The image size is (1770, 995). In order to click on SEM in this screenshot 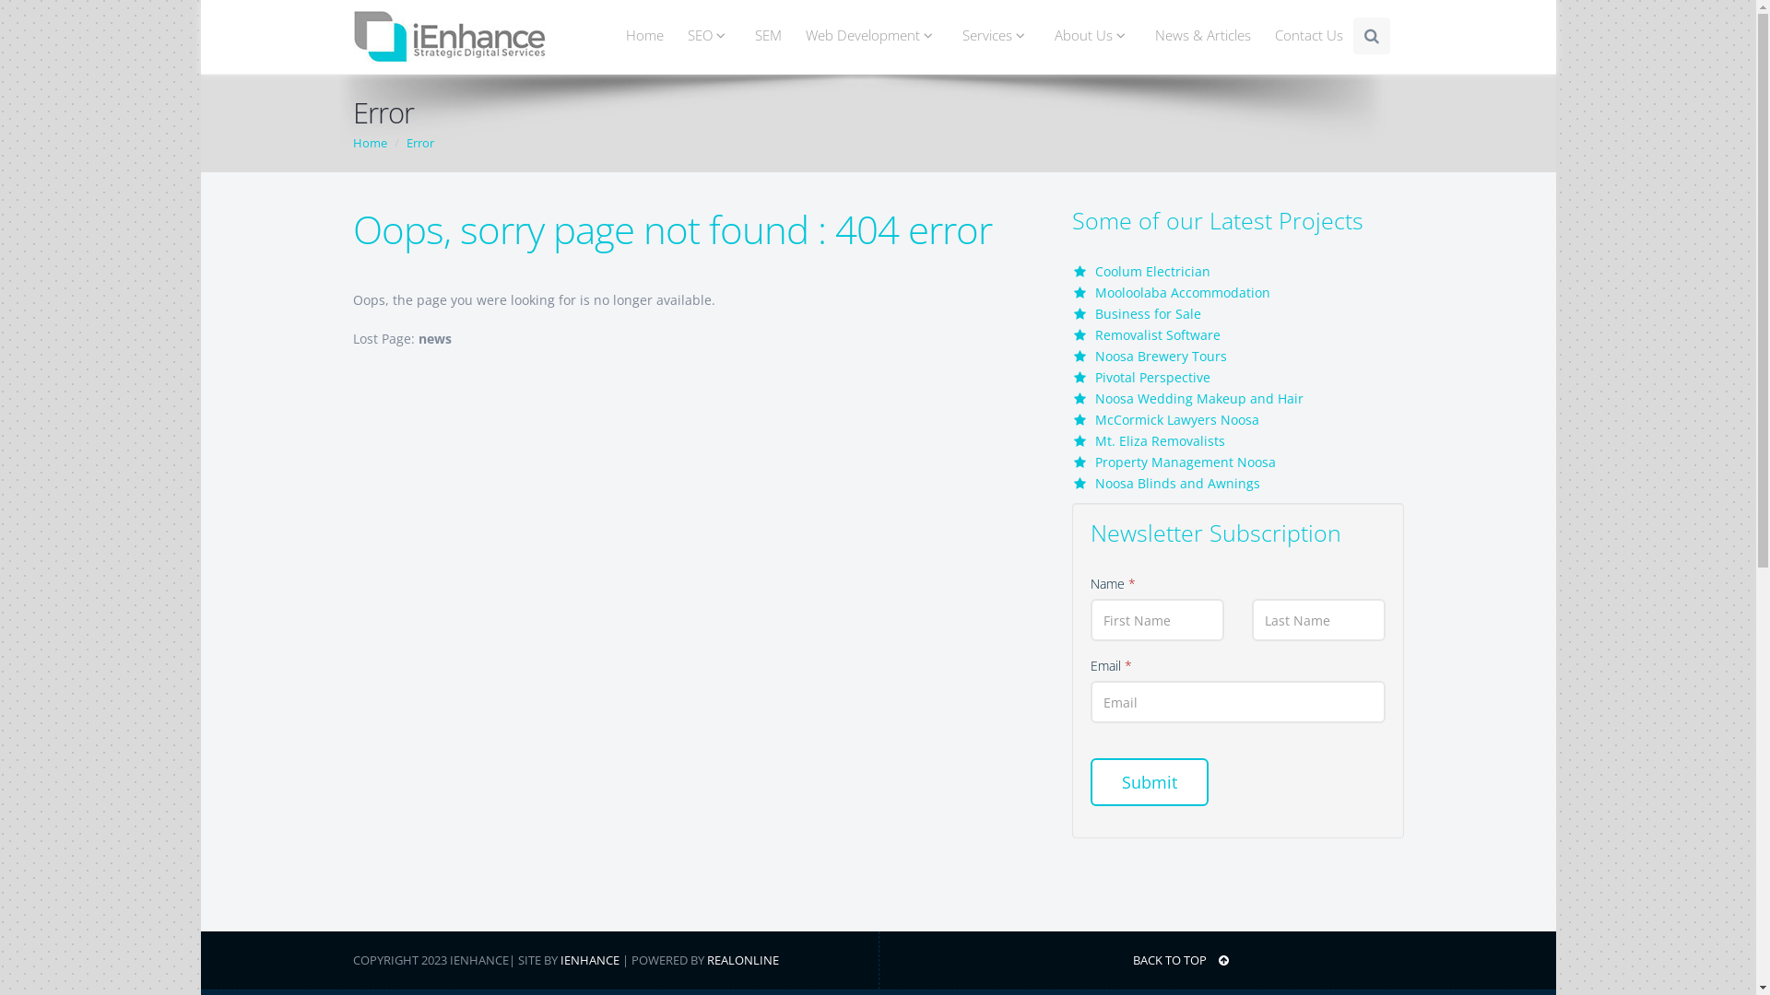, I will do `click(769, 36)`.